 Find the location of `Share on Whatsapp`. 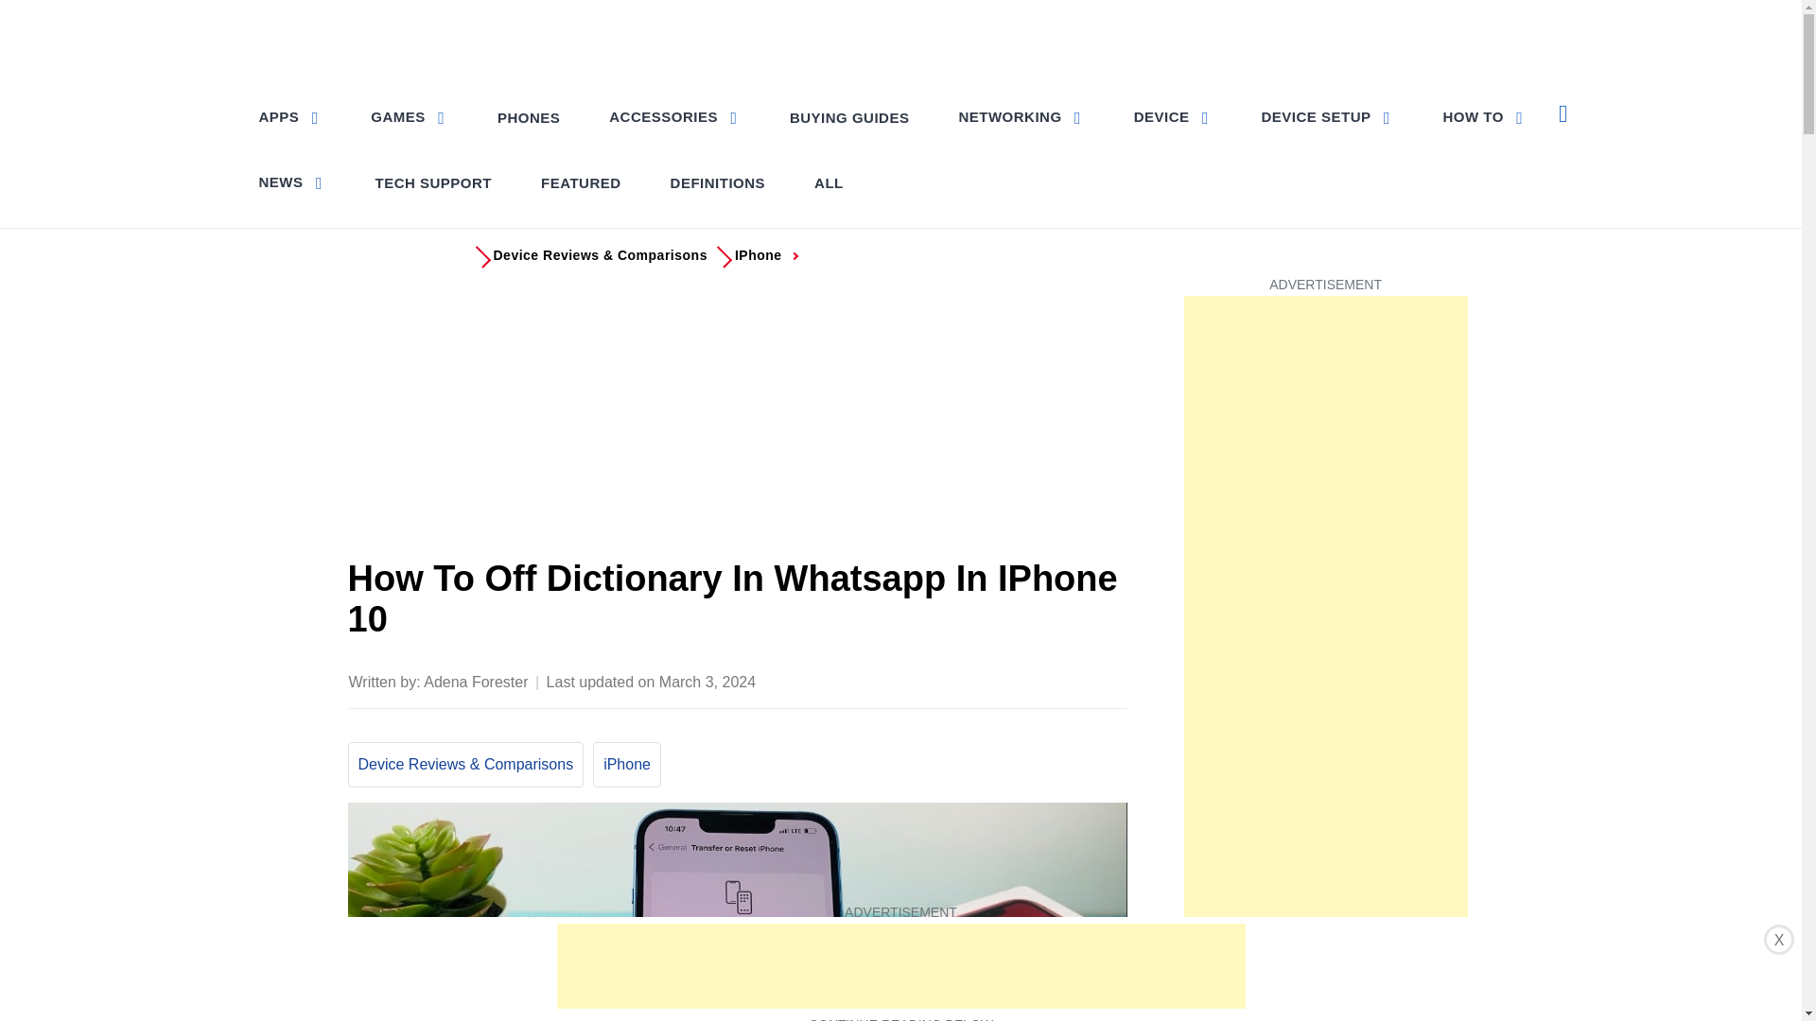

Share on Whatsapp is located at coordinates (1035, 680).